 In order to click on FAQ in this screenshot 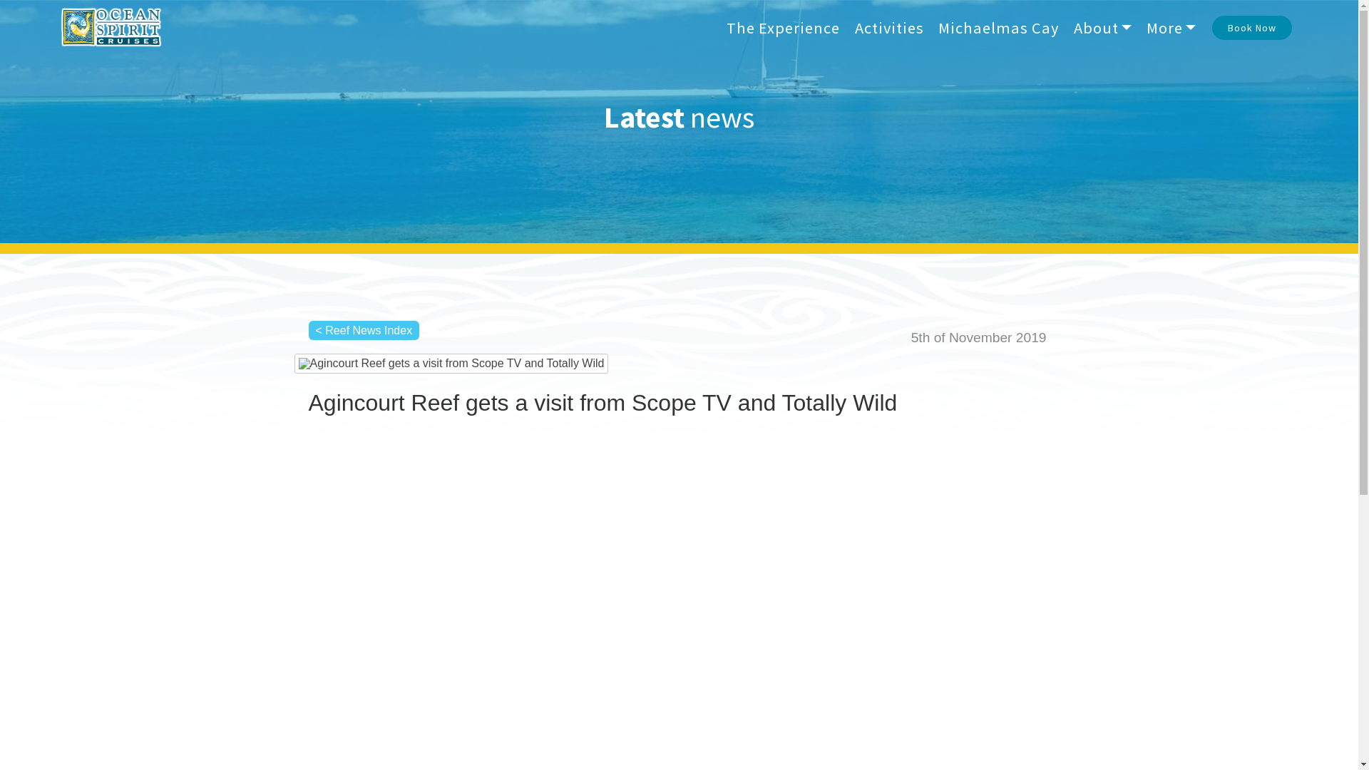, I will do `click(891, 640)`.